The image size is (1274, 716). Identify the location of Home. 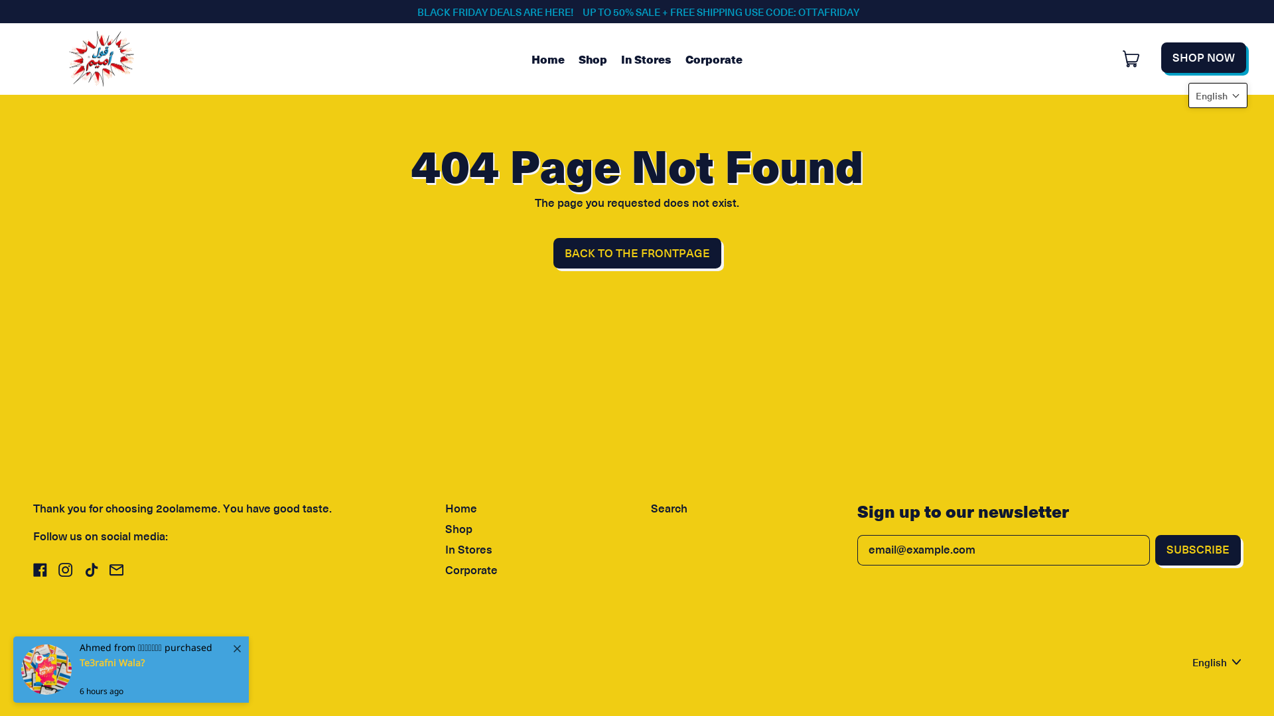
(548, 58).